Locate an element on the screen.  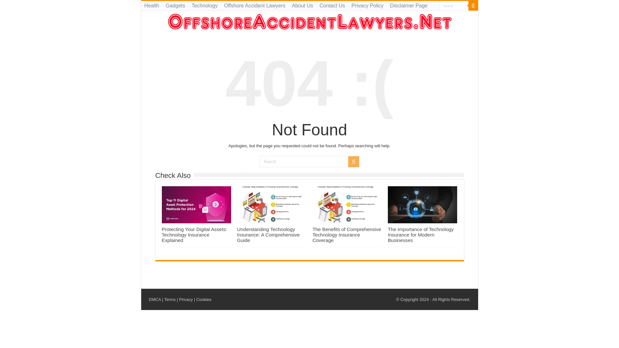
Terms is located at coordinates (170, 300).